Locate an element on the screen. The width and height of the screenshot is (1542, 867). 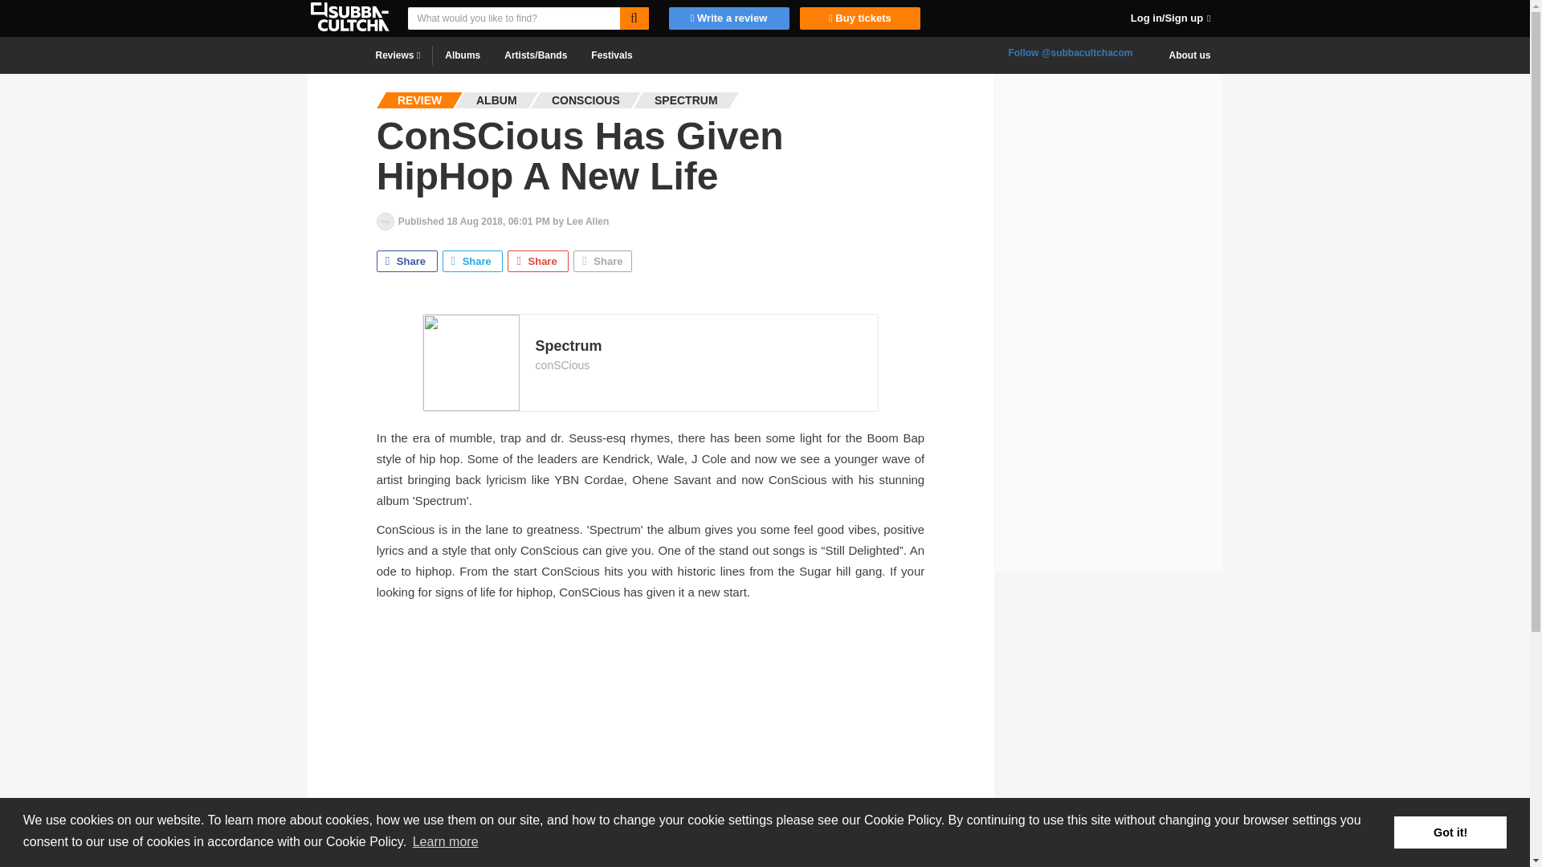
Buy tickets is located at coordinates (860, 18).